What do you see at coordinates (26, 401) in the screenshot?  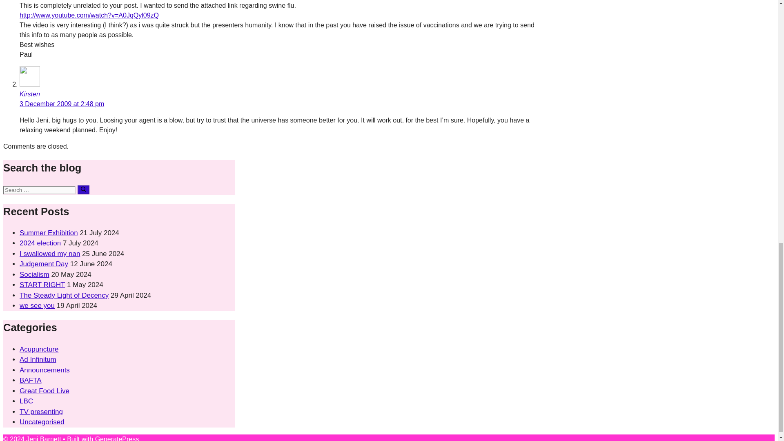 I see `LBC` at bounding box center [26, 401].